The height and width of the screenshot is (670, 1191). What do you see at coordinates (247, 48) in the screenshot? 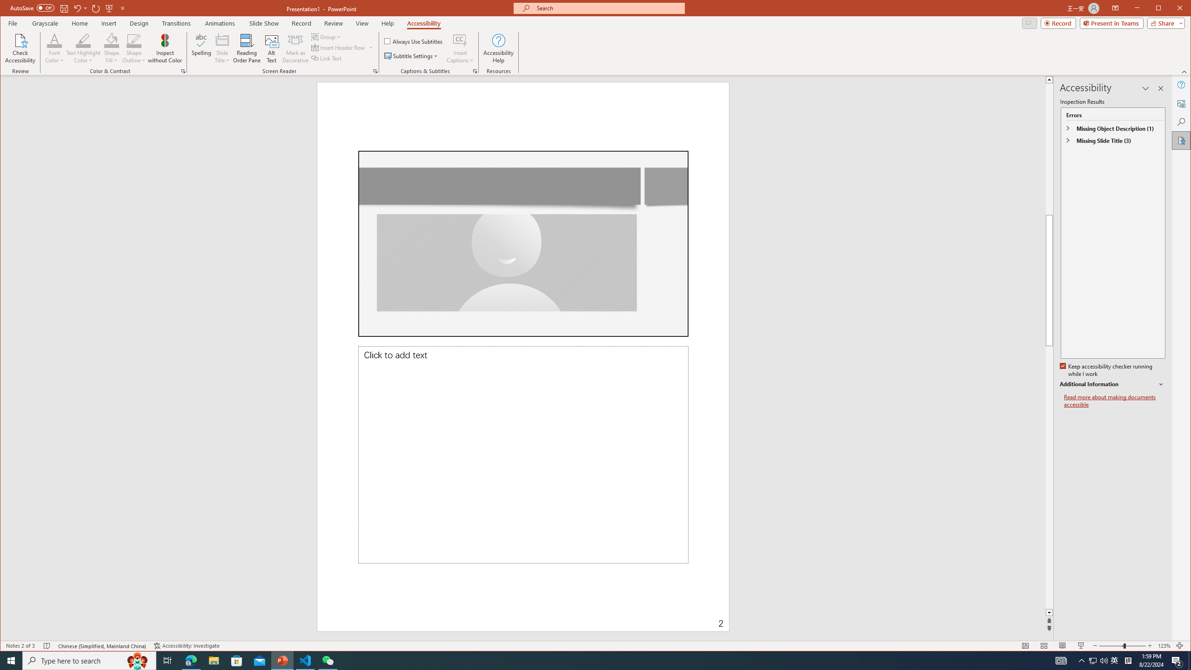
I see `Reading Order Pane` at bounding box center [247, 48].